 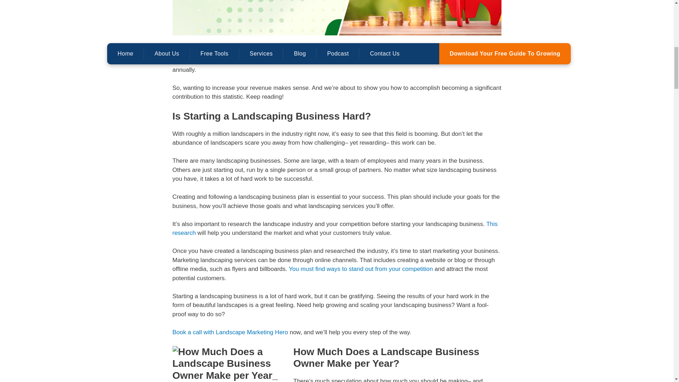 I want to click on Scroll back to top, so click(x=656, y=336).